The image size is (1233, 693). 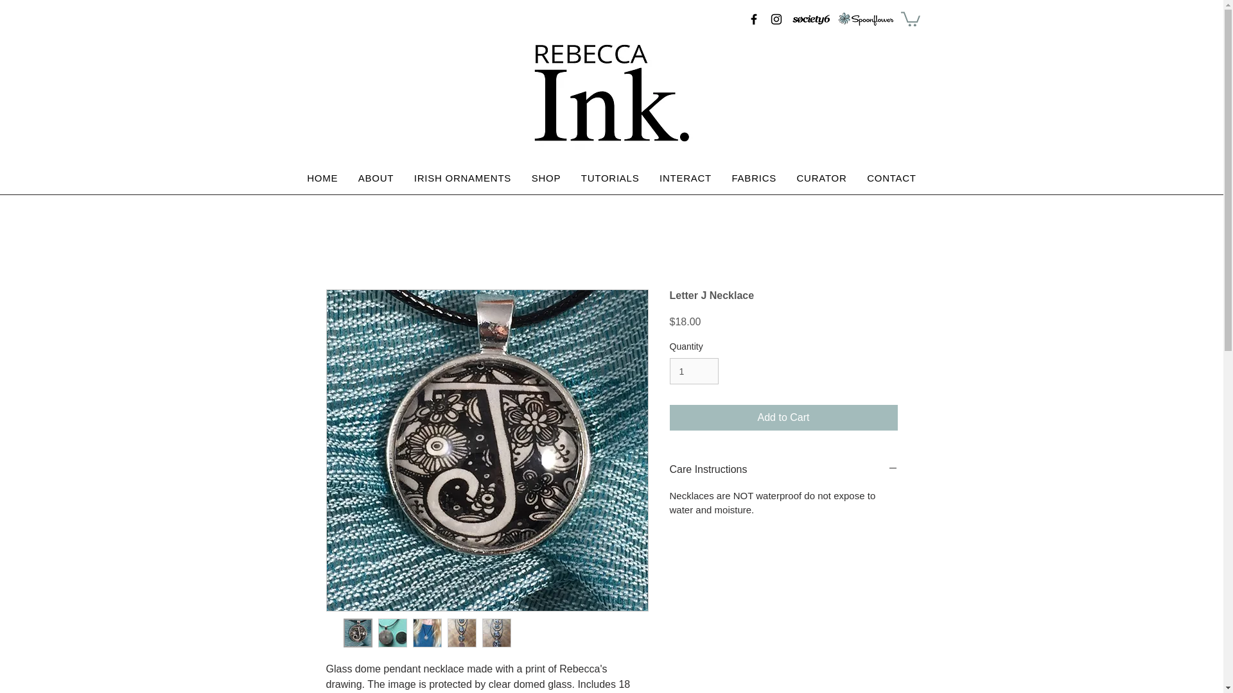 I want to click on CURATOR, so click(x=821, y=178).